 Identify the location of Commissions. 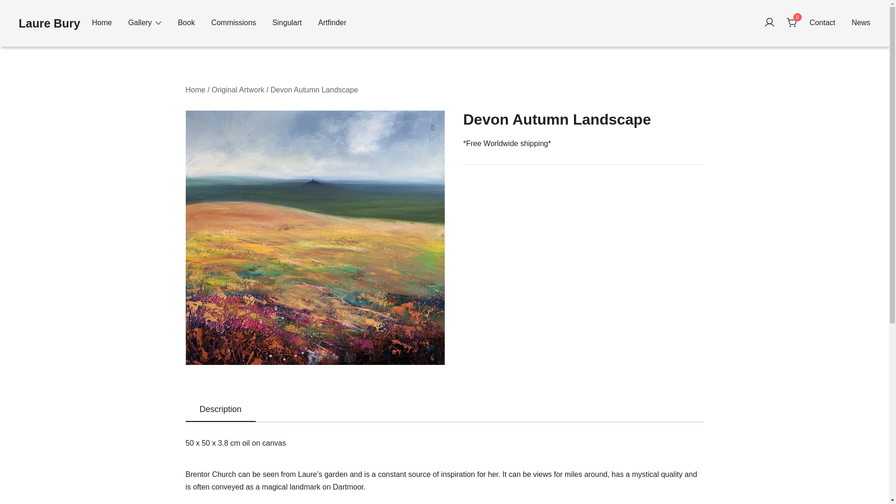
(234, 23).